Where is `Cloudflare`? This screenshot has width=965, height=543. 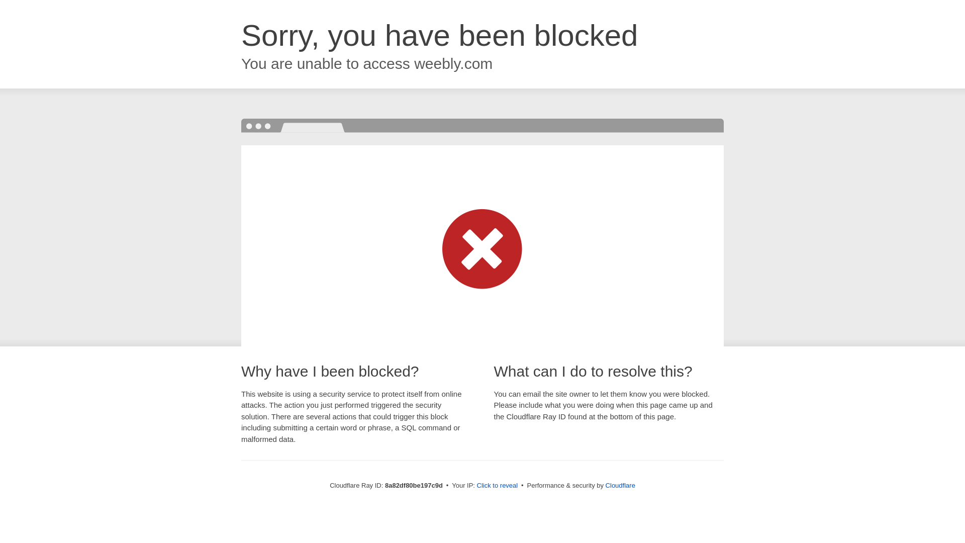 Cloudflare is located at coordinates (620, 485).